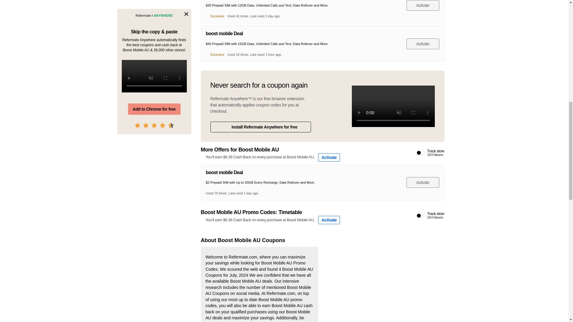  What do you see at coordinates (423, 5) in the screenshot?
I see `Activate` at bounding box center [423, 5].